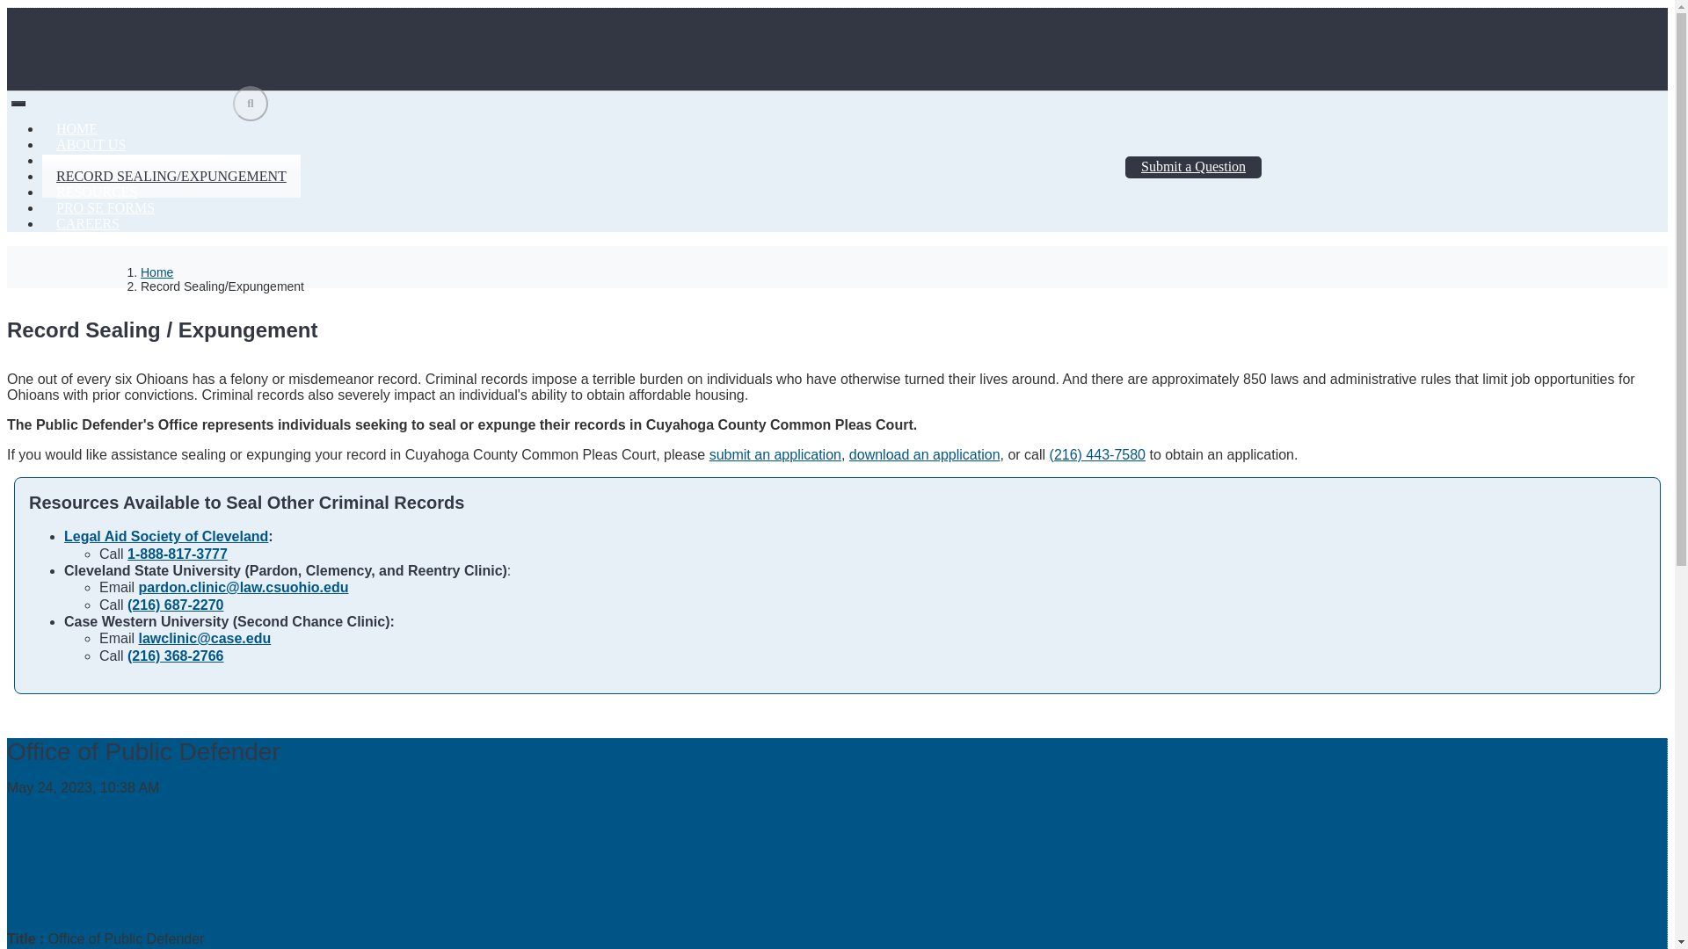  Describe the element at coordinates (156, 272) in the screenshot. I see `Home` at that location.